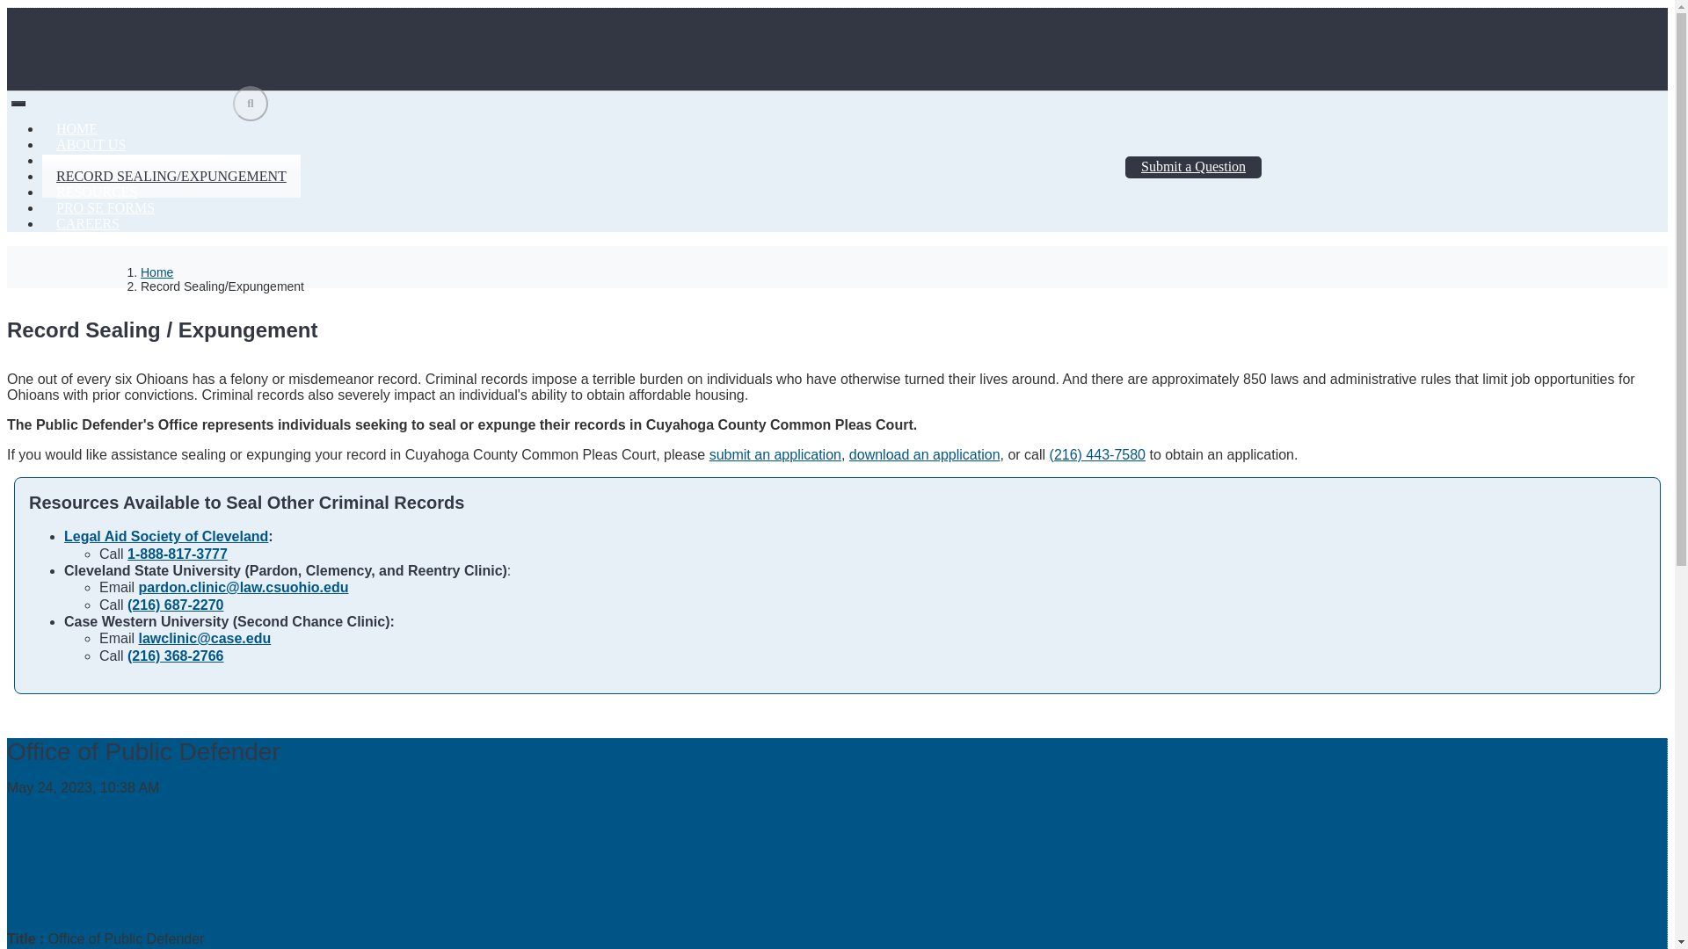  Describe the element at coordinates (156, 272) in the screenshot. I see `Home` at that location.